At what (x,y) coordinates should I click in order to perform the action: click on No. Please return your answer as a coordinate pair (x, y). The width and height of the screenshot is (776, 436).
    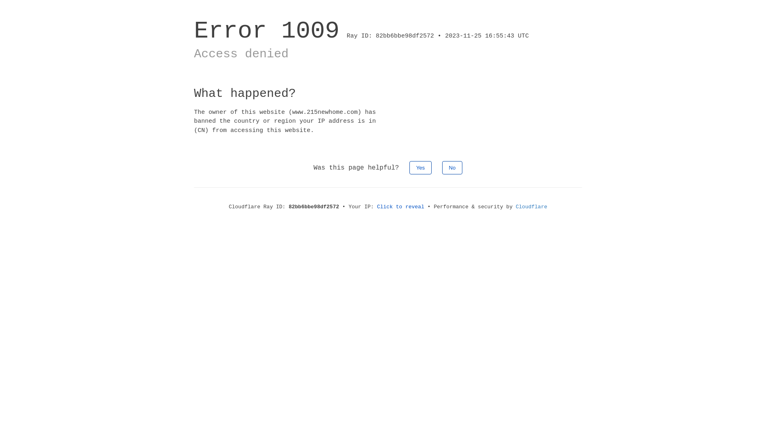
    Looking at the image, I should click on (453, 168).